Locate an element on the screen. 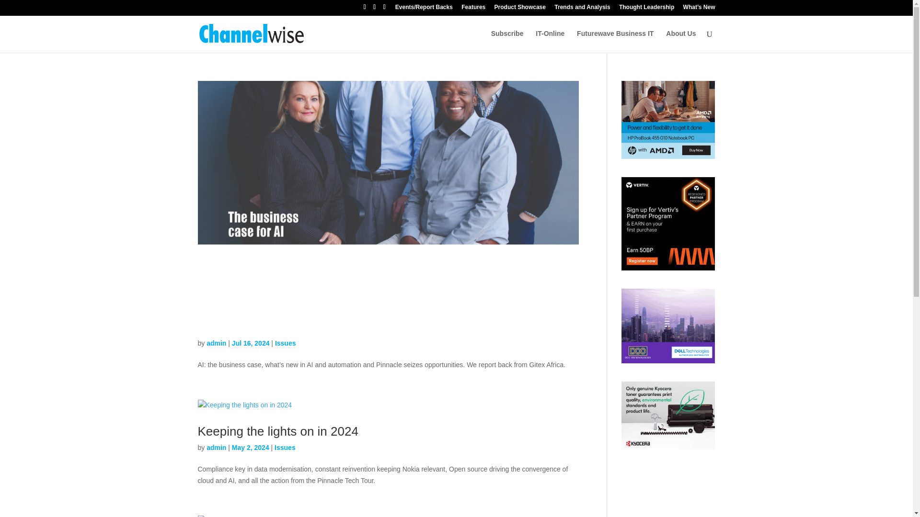 The image size is (920, 517). Posts by admin is located at coordinates (216, 447).